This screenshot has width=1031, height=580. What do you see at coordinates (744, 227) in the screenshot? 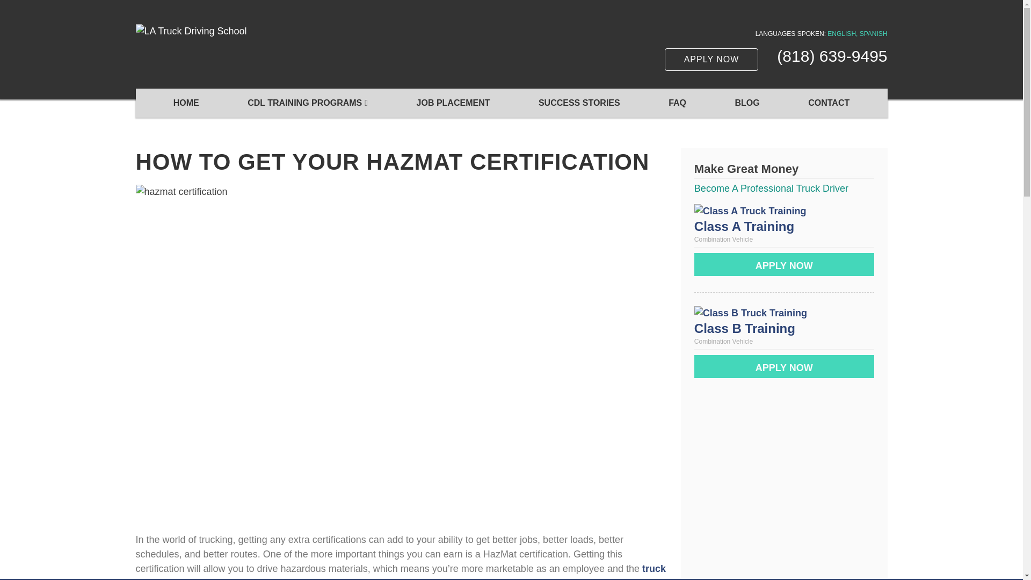
I see `Class A Driving School` at bounding box center [744, 227].